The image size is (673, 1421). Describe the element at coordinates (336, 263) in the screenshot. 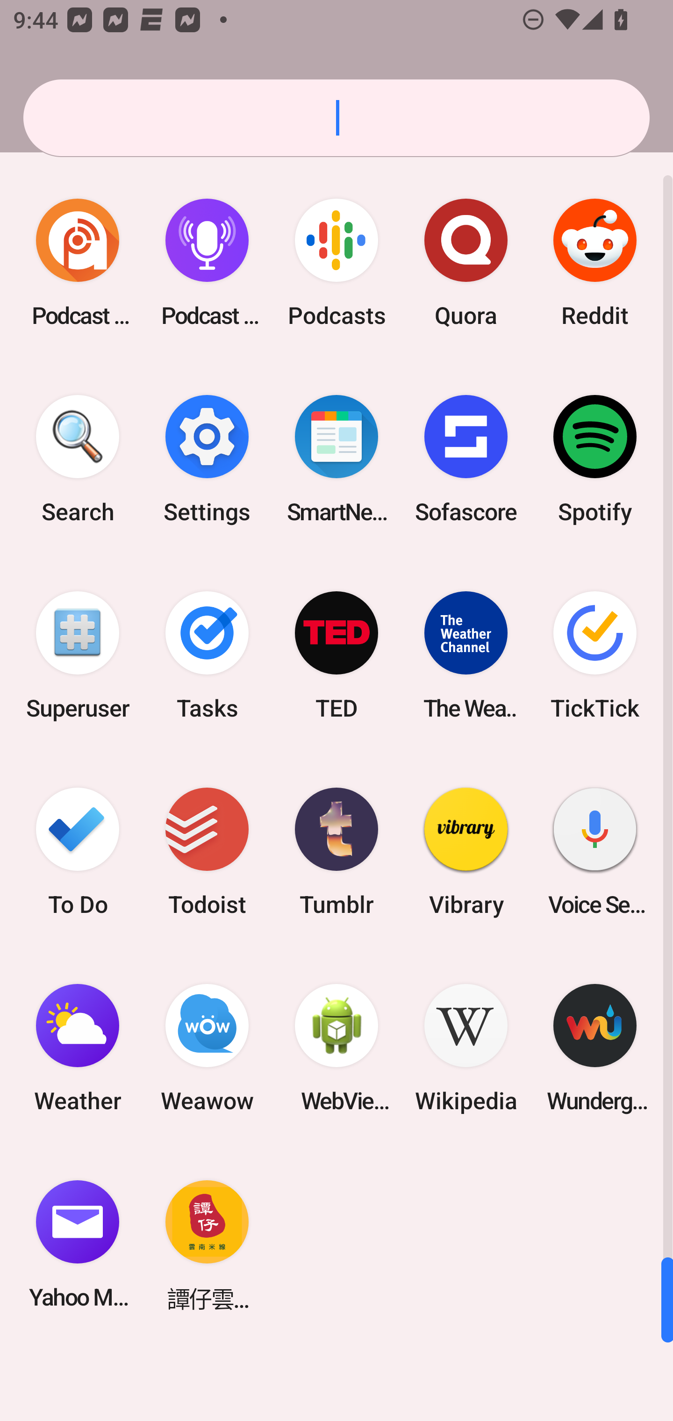

I see `Podcasts` at that location.